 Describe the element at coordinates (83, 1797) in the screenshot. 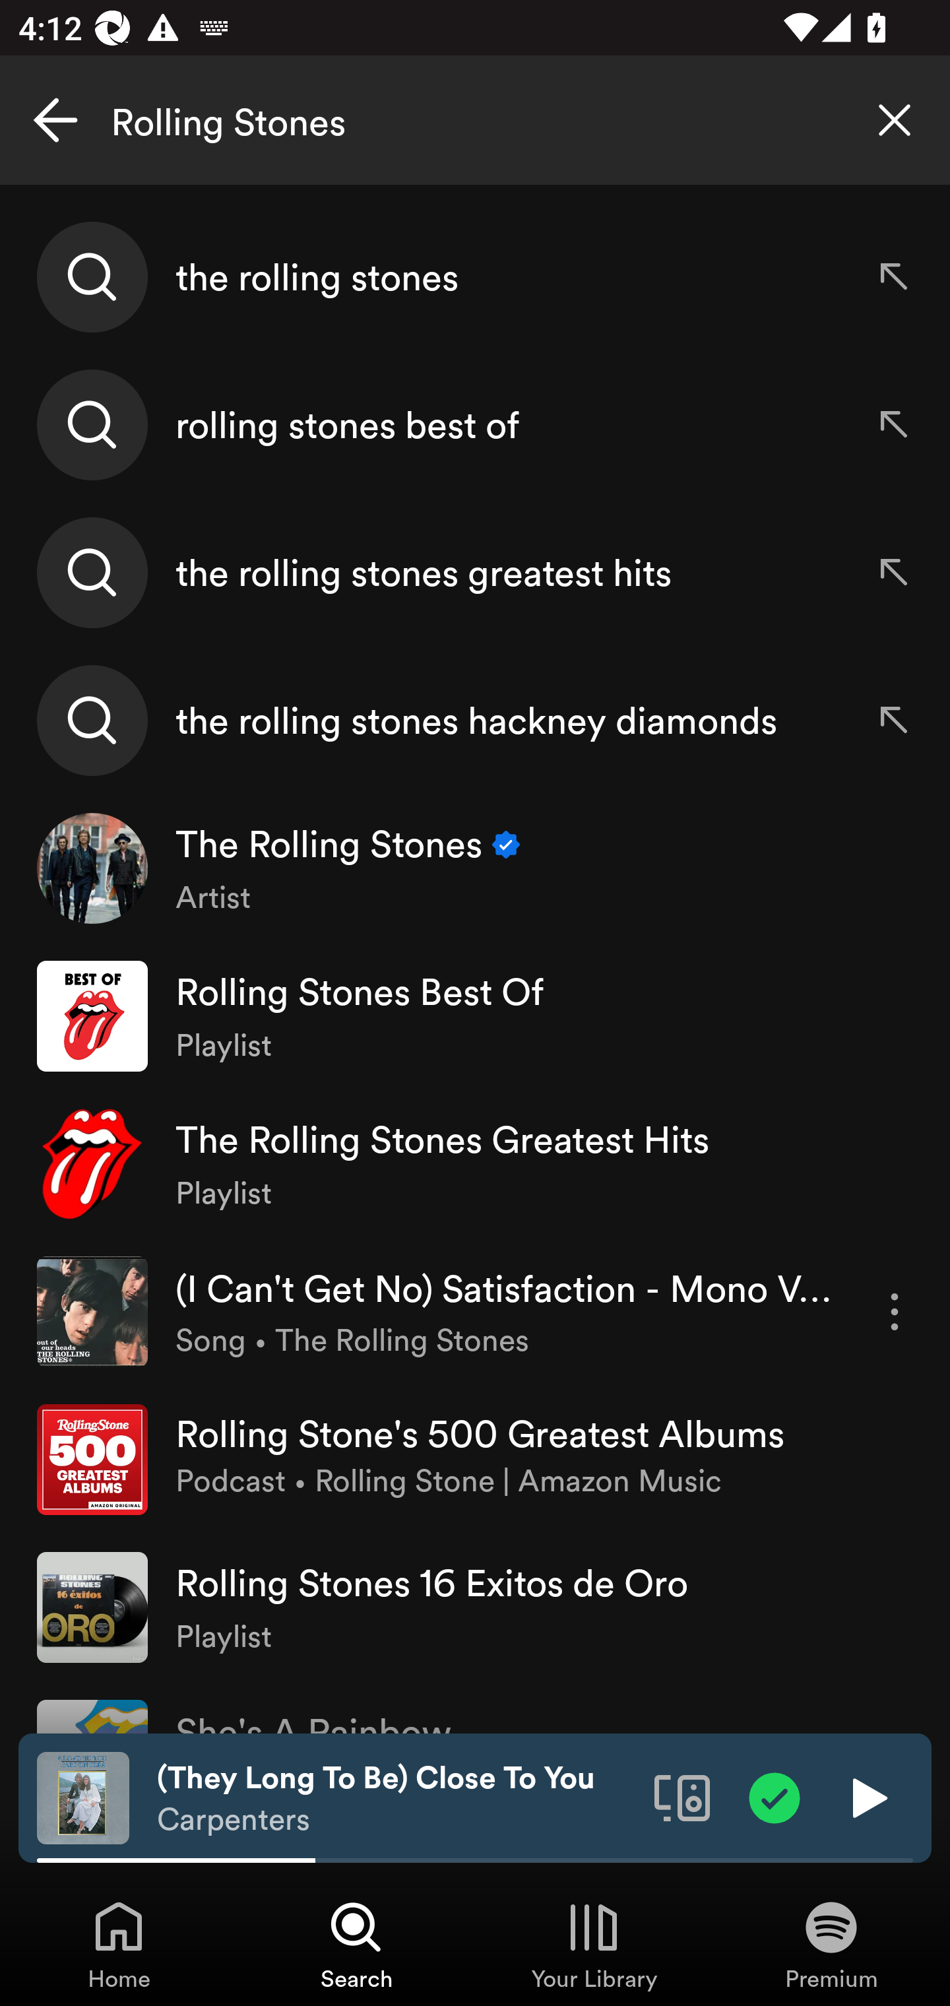

I see `The cover art of the currently playing track` at that location.